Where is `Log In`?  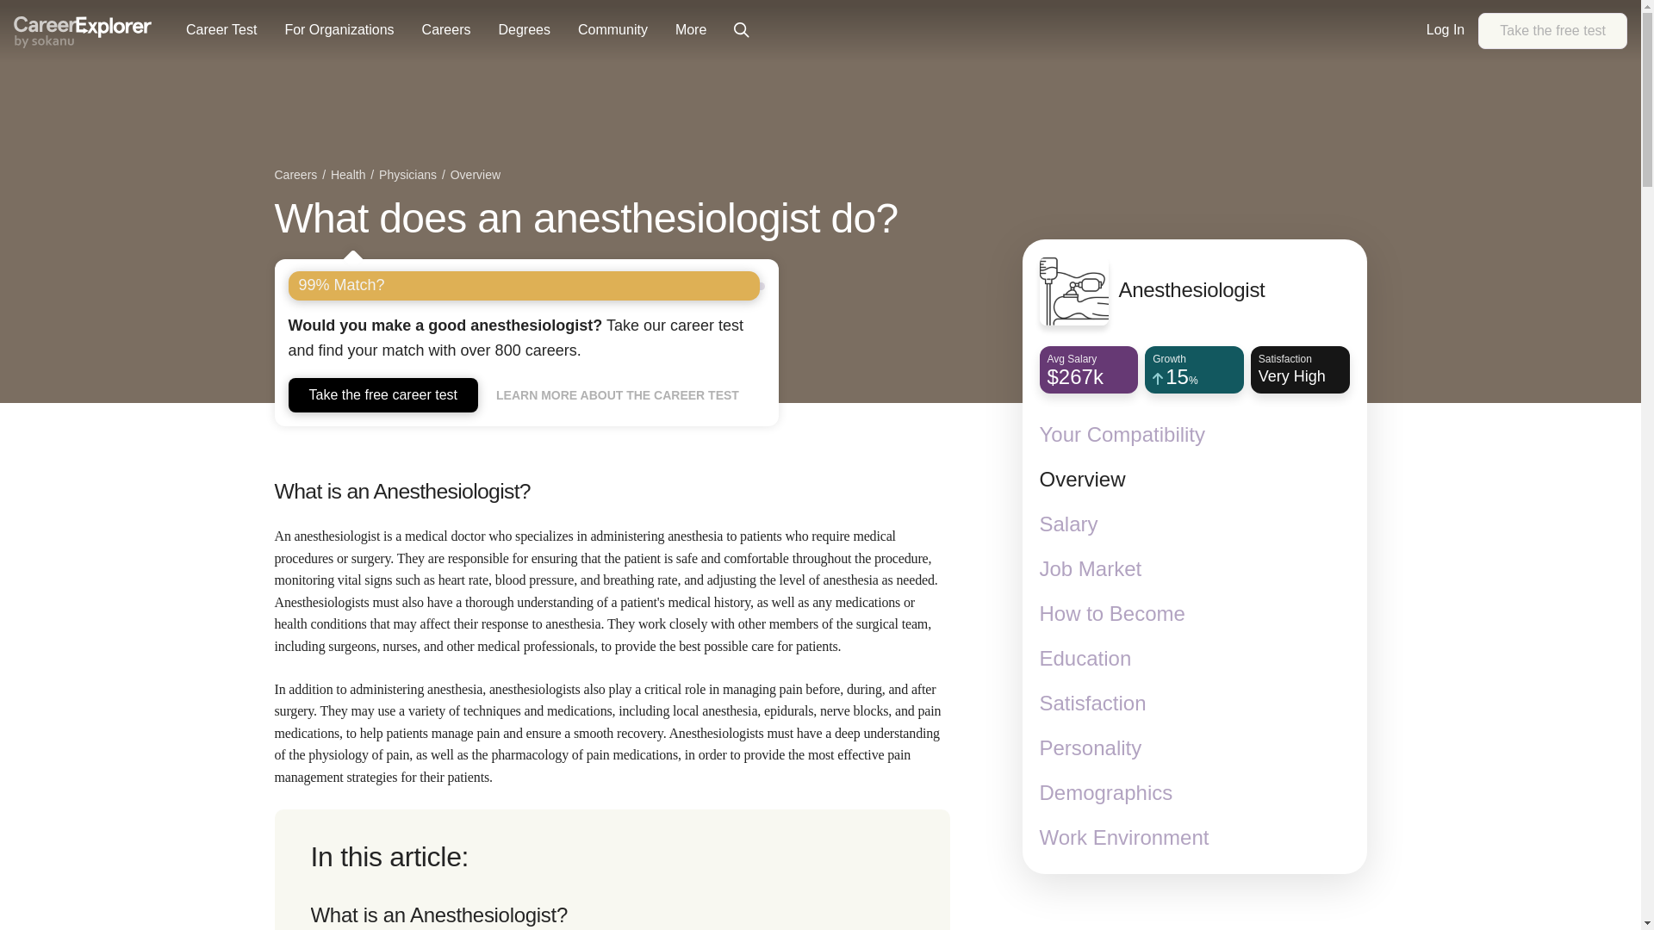
Log In is located at coordinates (1445, 31).